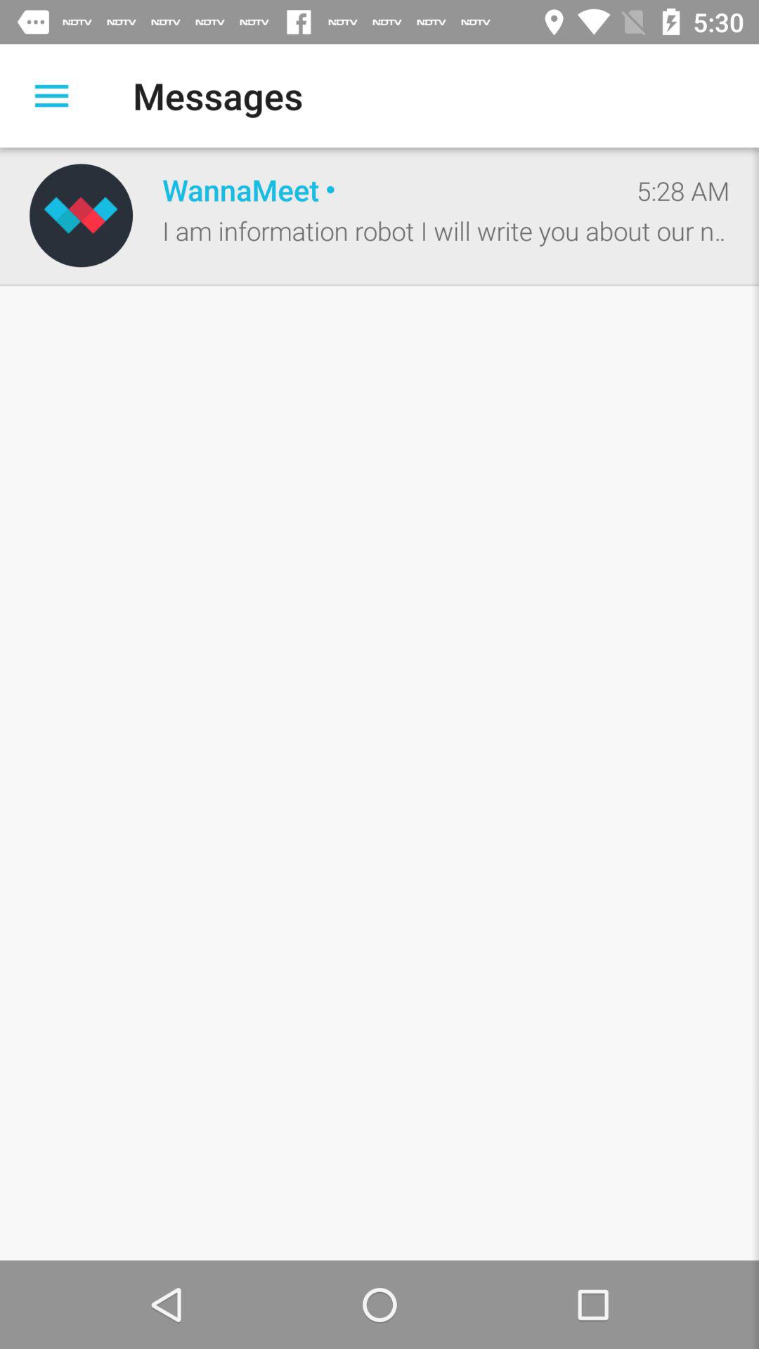 Image resolution: width=759 pixels, height=1349 pixels. Describe the element at coordinates (683, 190) in the screenshot. I see `launch the icon to the right of wannameet` at that location.